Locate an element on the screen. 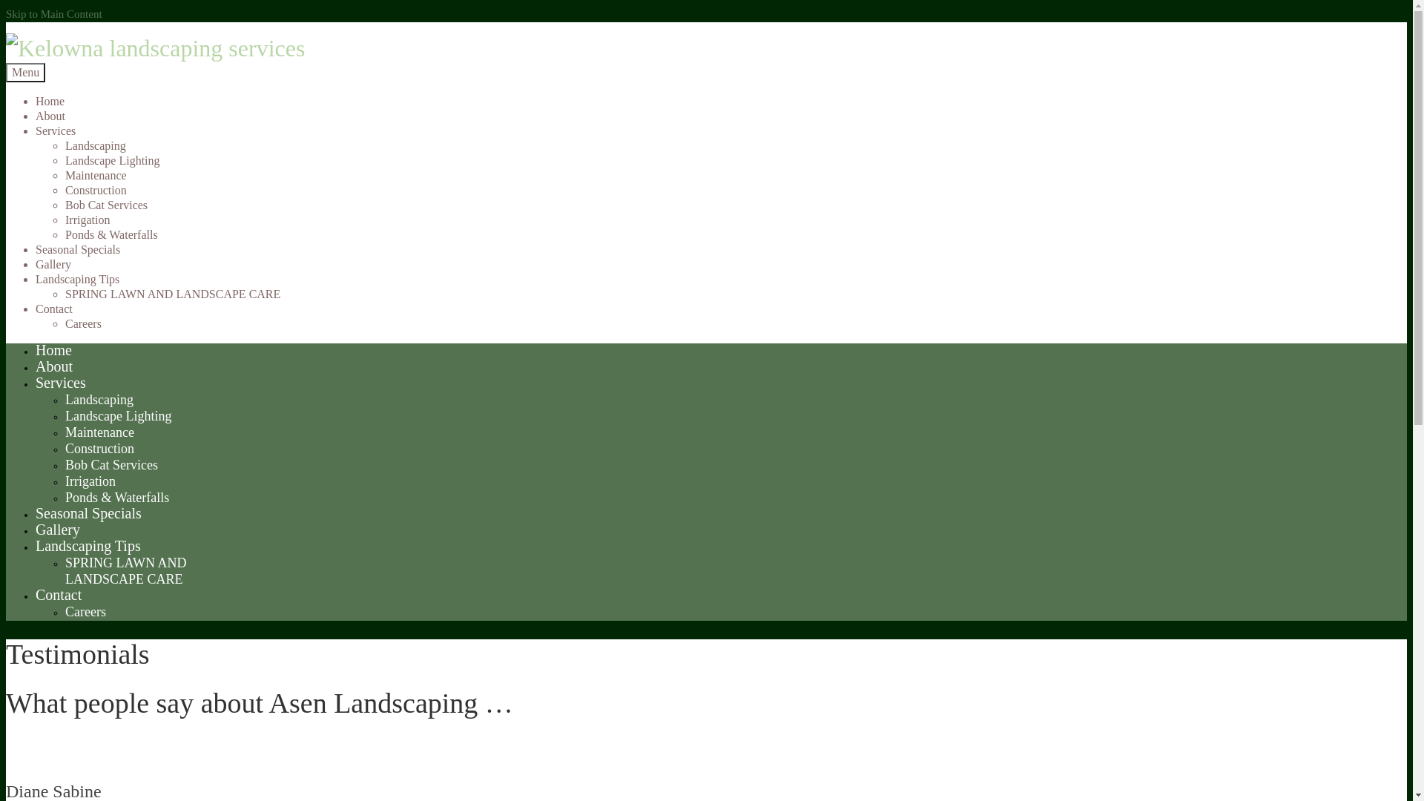  Contact is located at coordinates (54, 309).